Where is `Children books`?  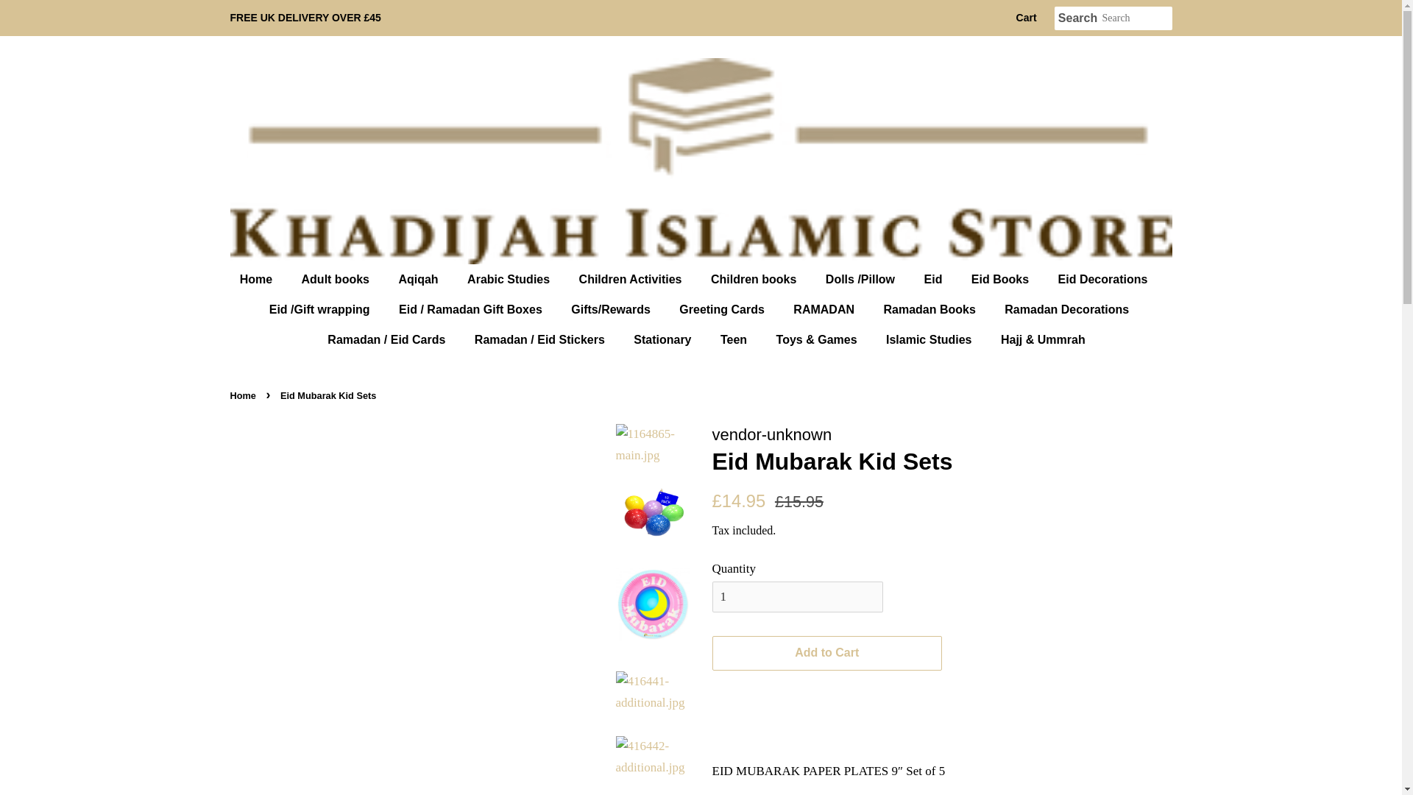
Children books is located at coordinates (755, 278).